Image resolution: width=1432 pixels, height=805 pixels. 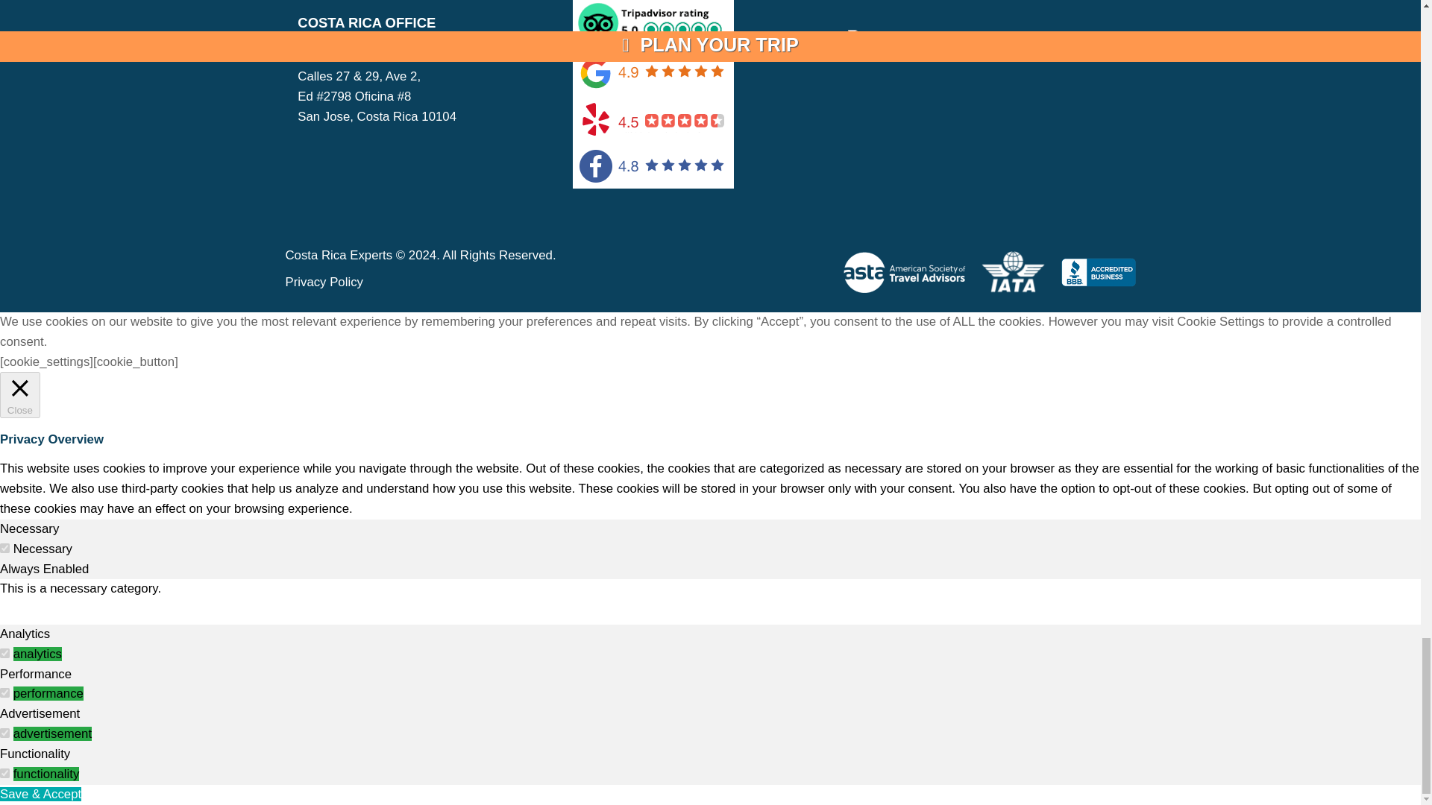 I want to click on on, so click(x=4, y=733).